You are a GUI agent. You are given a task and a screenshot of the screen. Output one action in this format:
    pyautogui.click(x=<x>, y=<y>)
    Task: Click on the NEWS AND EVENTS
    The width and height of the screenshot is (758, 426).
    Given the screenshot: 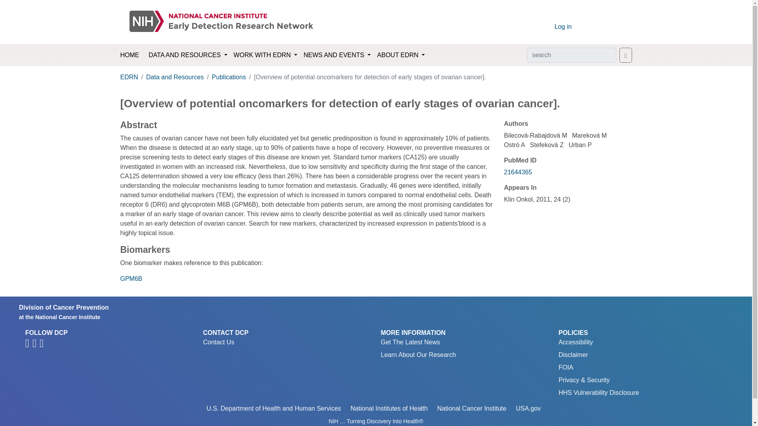 What is the action you would take?
    pyautogui.click(x=337, y=55)
    